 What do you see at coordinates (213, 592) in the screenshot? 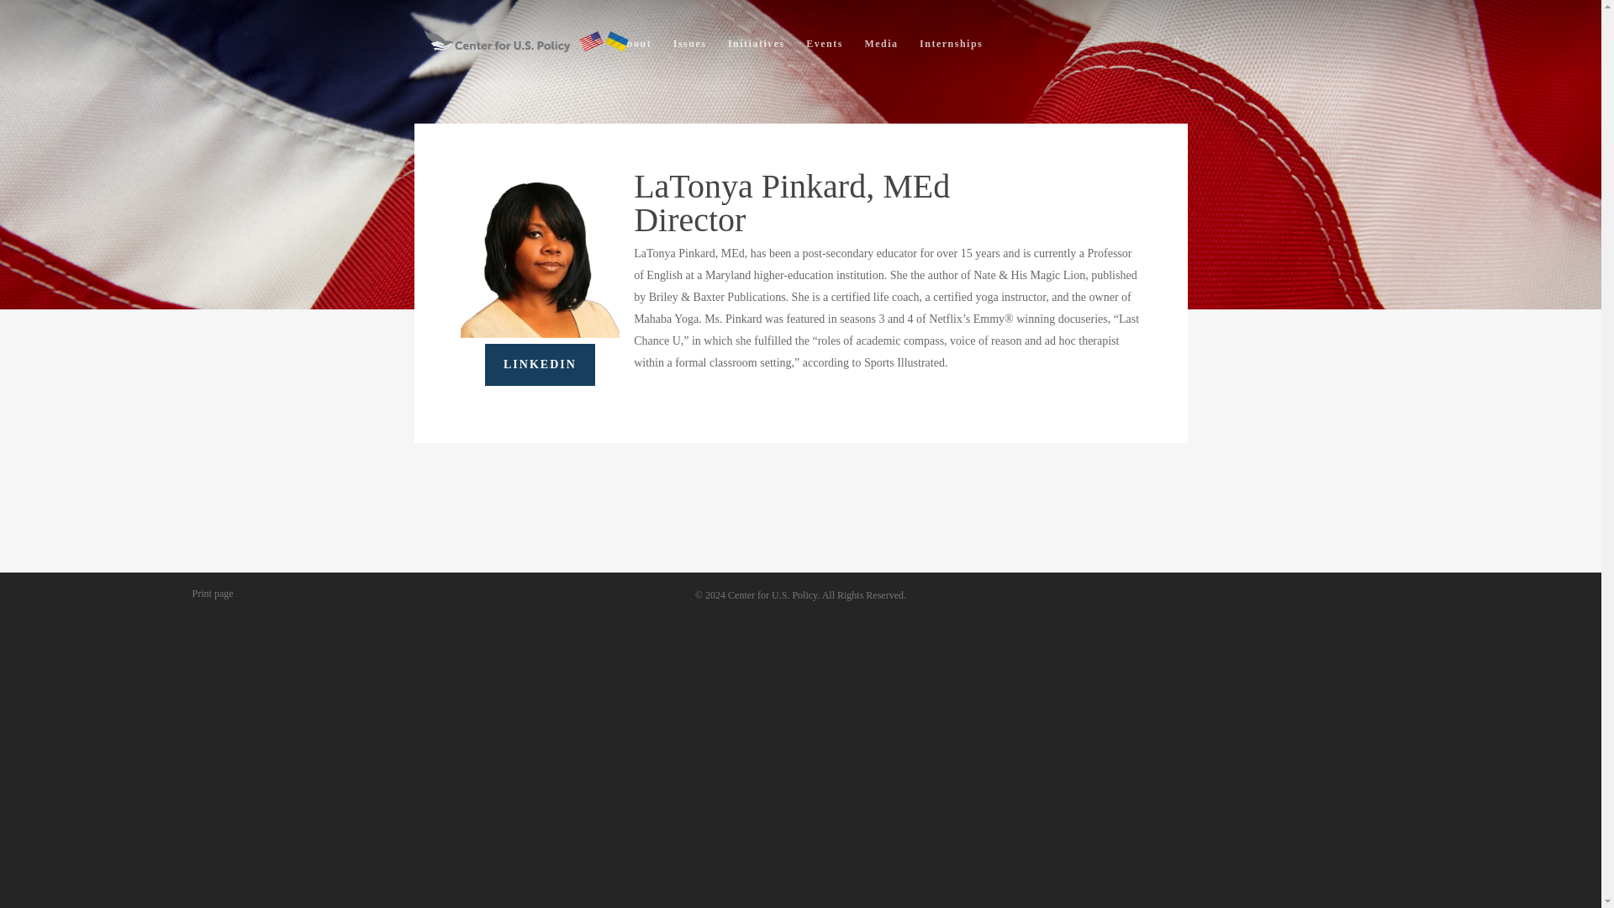
I see `Print page` at bounding box center [213, 592].